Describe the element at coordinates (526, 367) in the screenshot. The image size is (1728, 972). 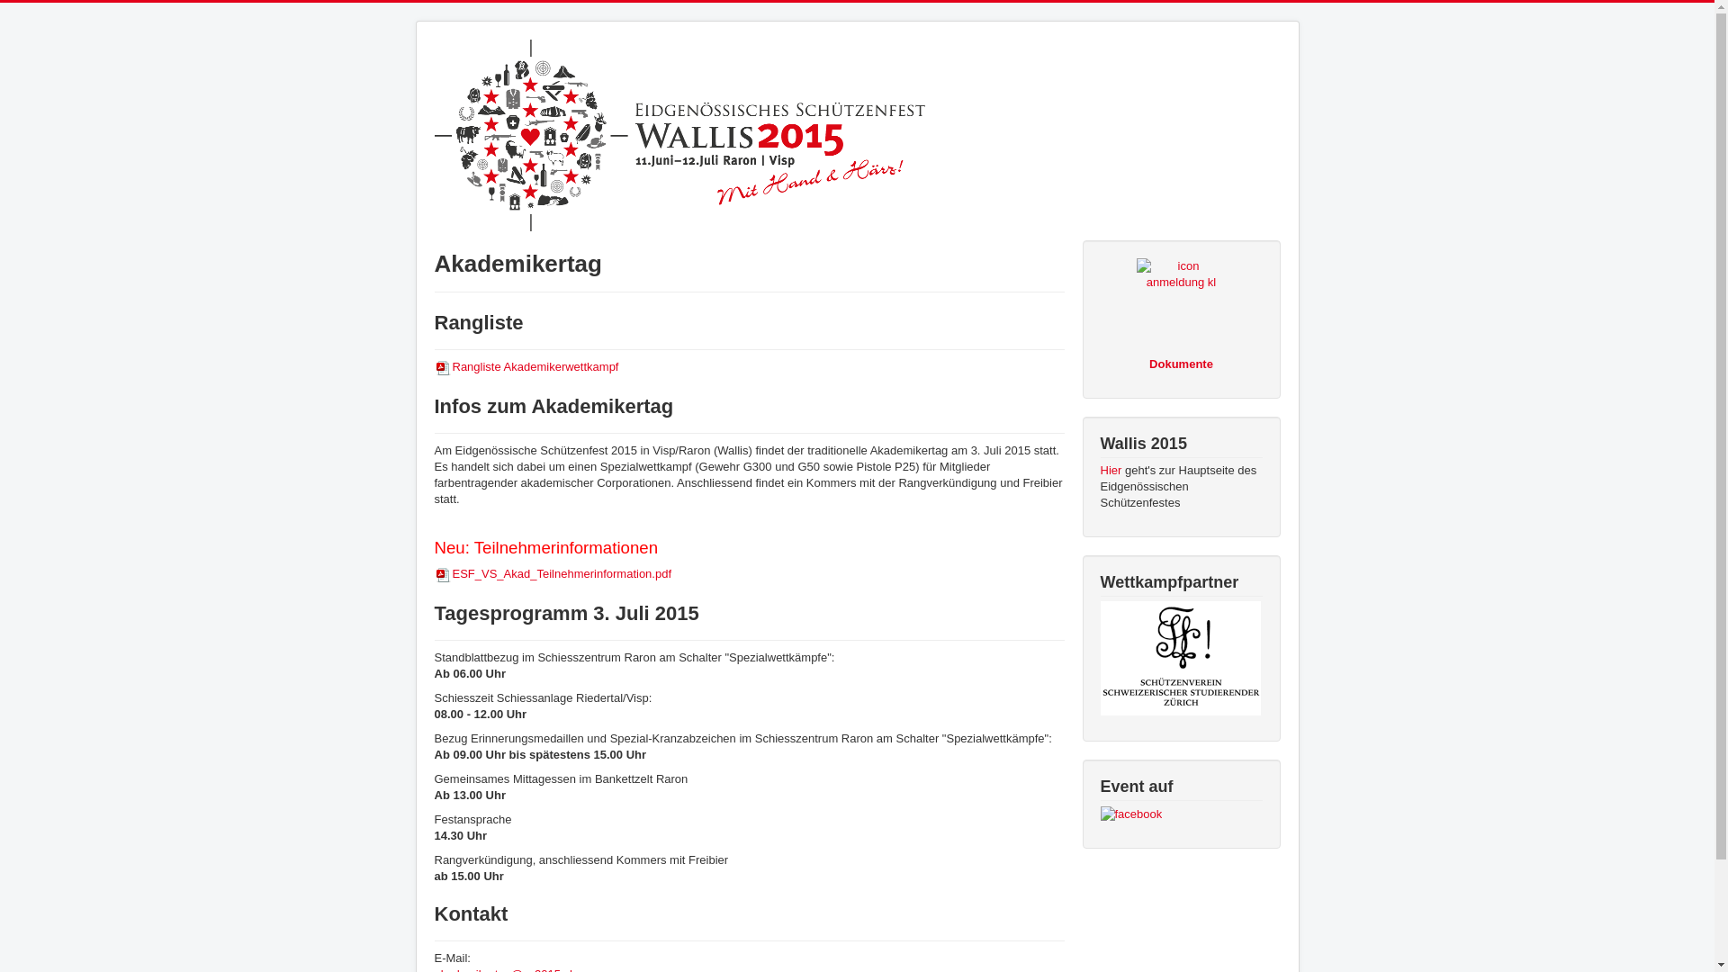
I see `Rangliste Akademikerwettkampf` at that location.